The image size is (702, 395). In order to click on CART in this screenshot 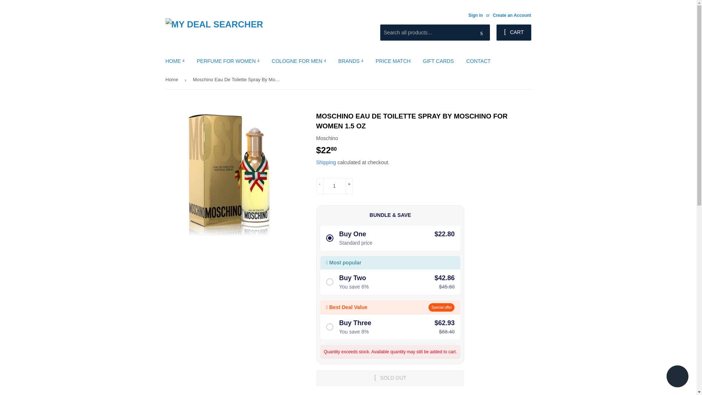, I will do `click(513, 32)`.